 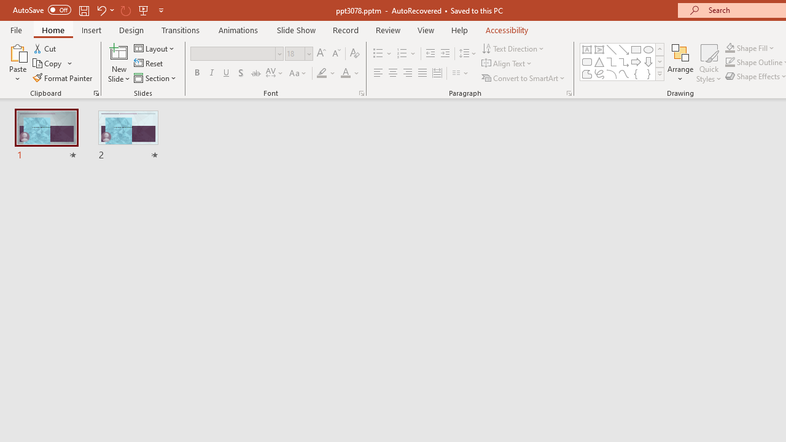 I want to click on Oval, so click(x=648, y=49).